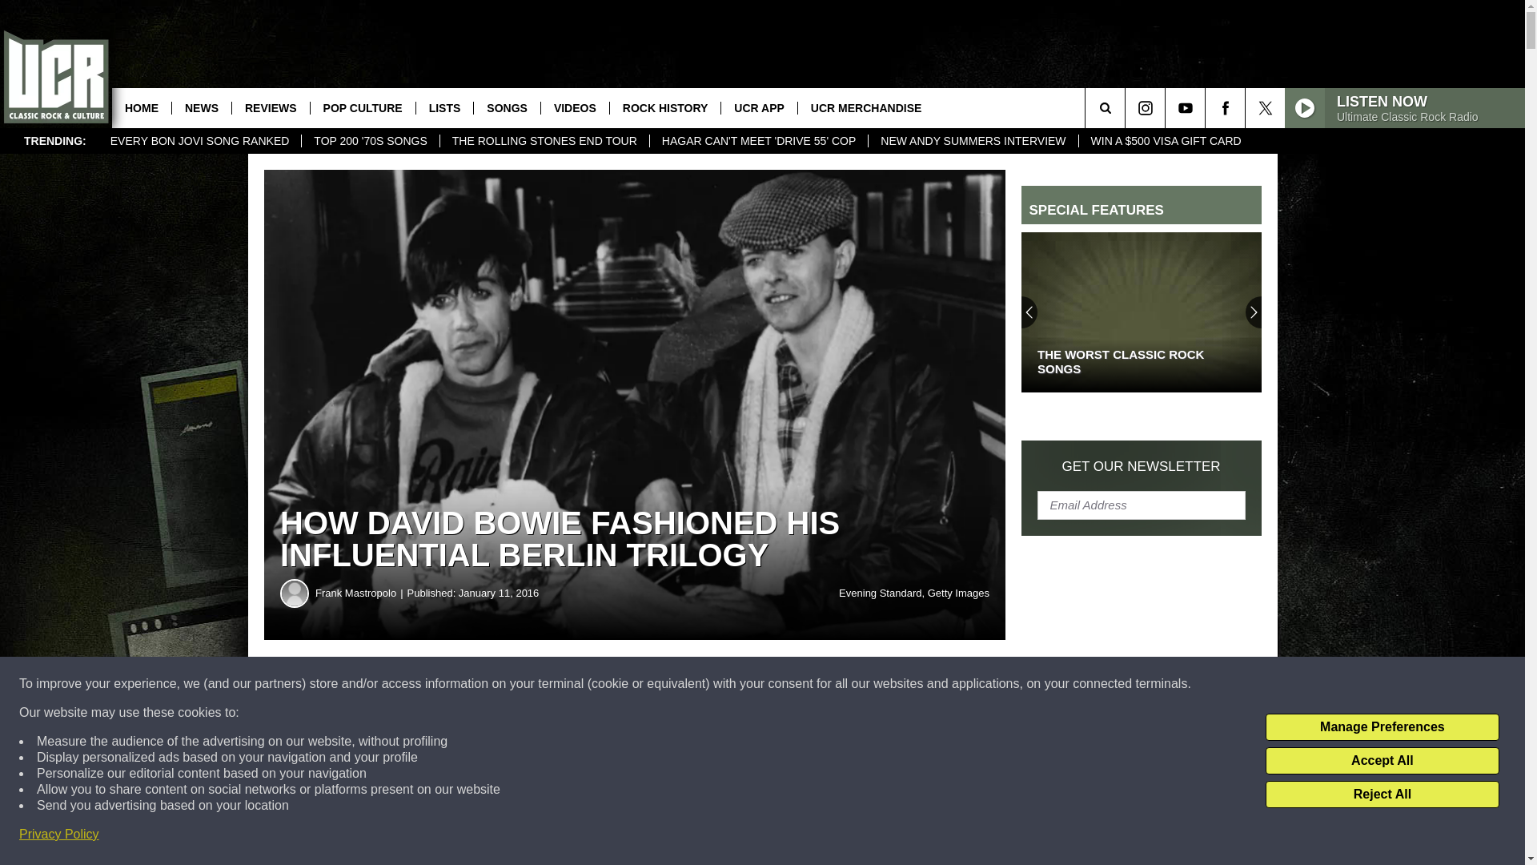  What do you see at coordinates (1145, 107) in the screenshot?
I see `Visit us on Instagram` at bounding box center [1145, 107].